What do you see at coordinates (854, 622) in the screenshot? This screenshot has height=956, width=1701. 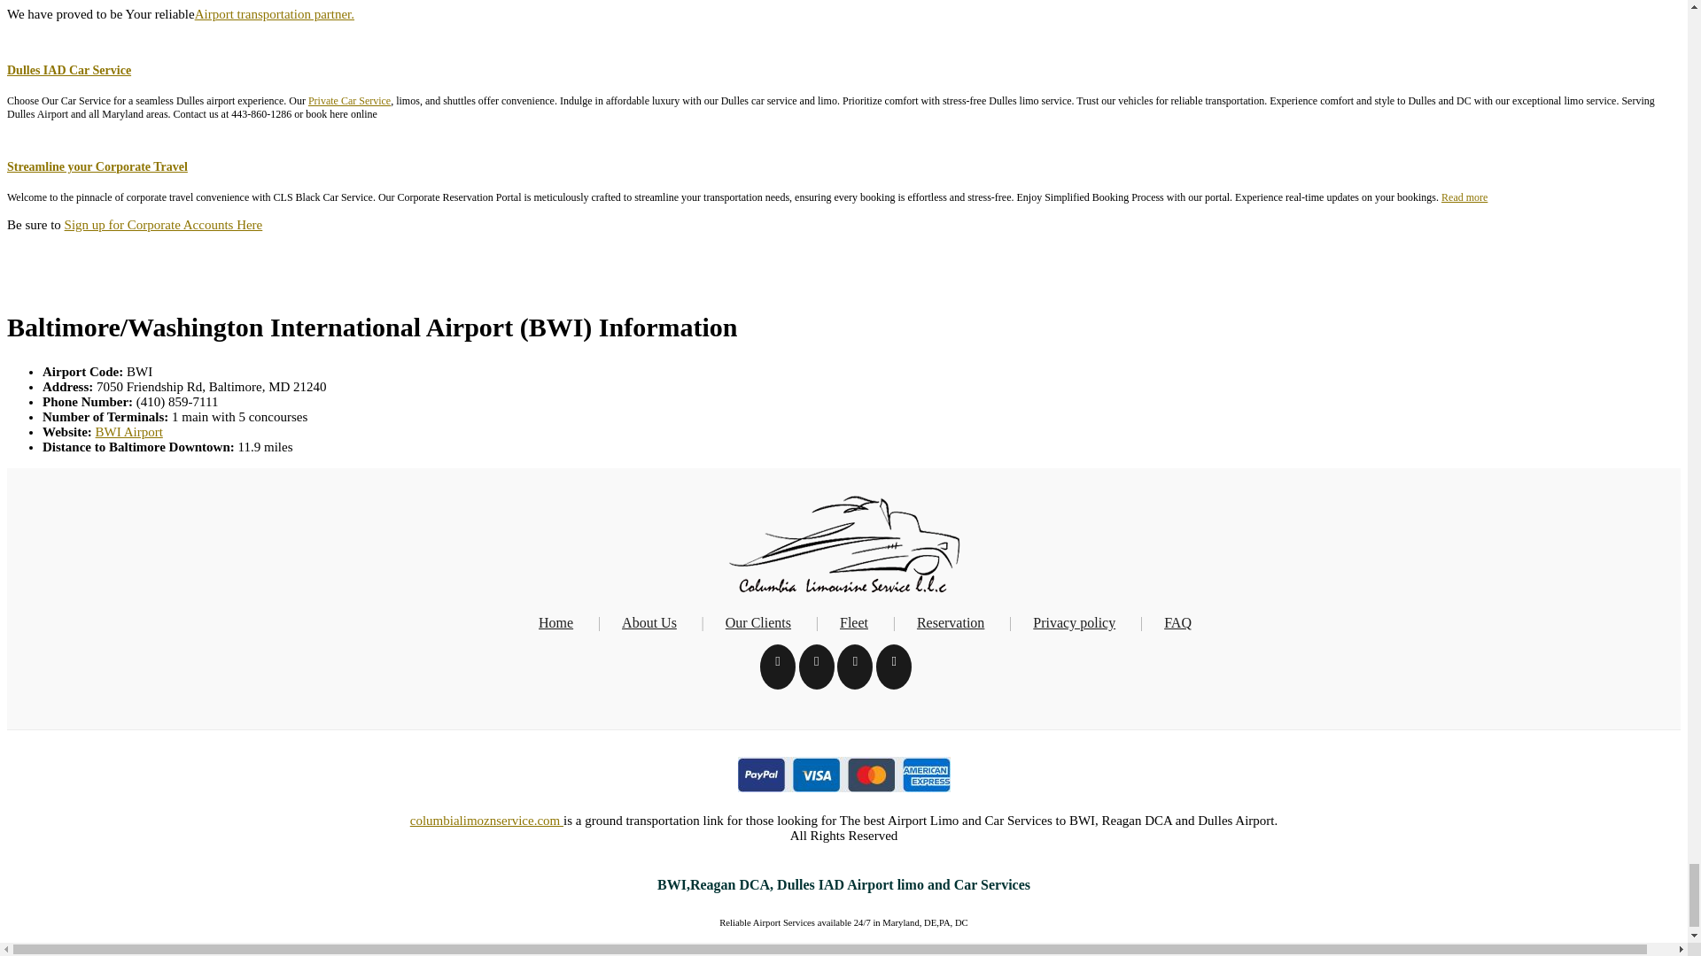 I see `Fleet` at bounding box center [854, 622].